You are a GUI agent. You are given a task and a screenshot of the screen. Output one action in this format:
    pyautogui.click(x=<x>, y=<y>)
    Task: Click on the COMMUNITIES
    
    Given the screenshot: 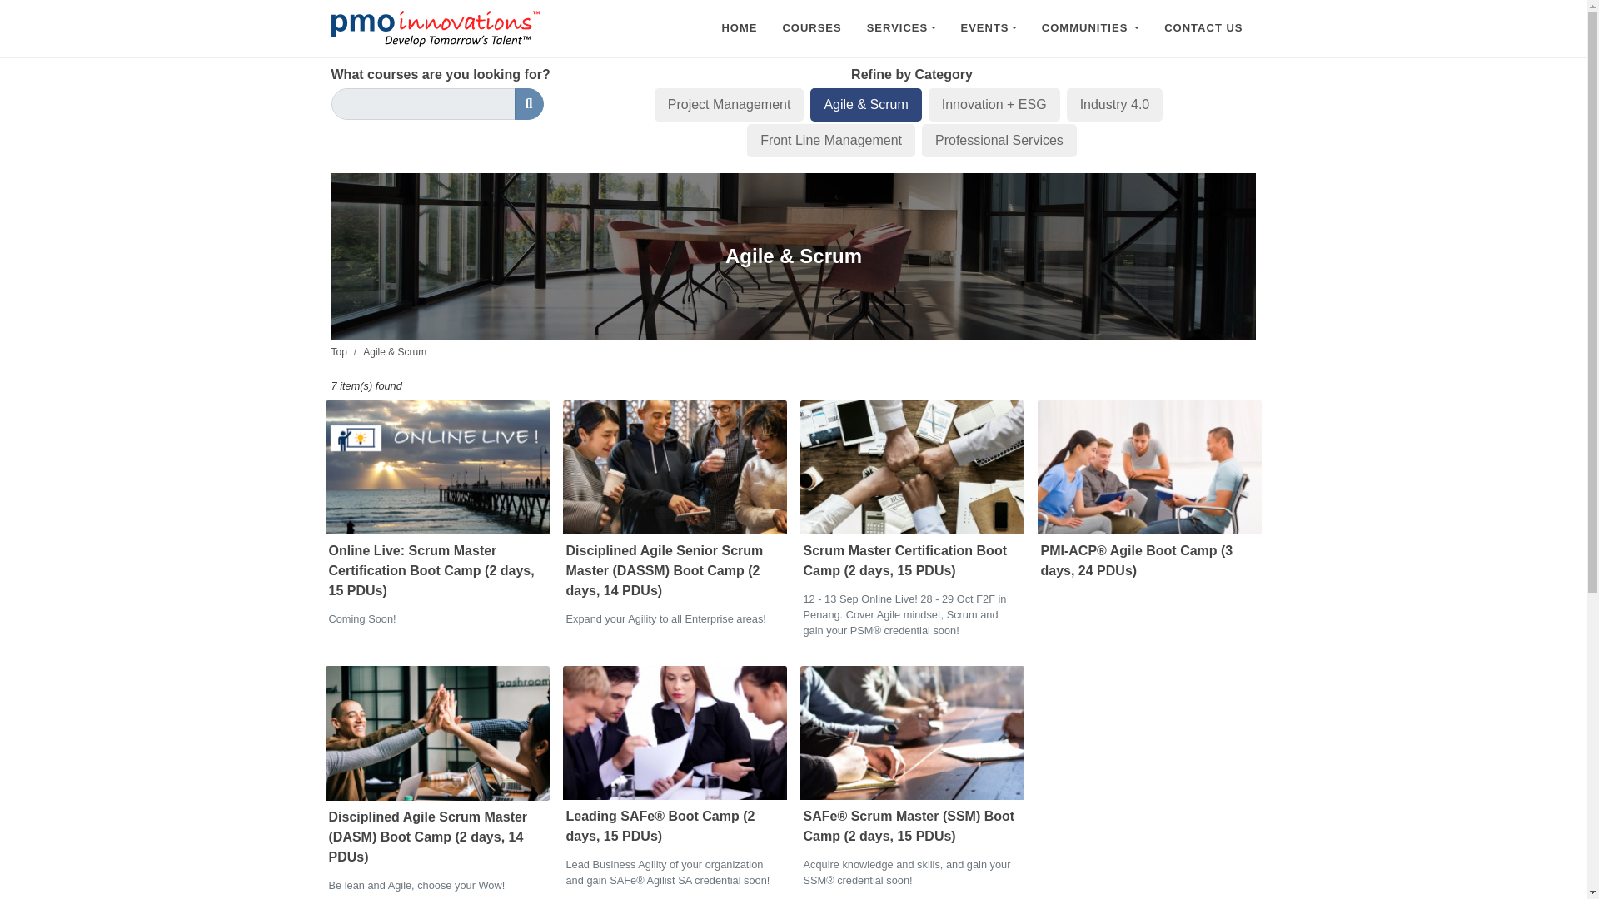 What is the action you would take?
    pyautogui.click(x=1090, y=28)
    